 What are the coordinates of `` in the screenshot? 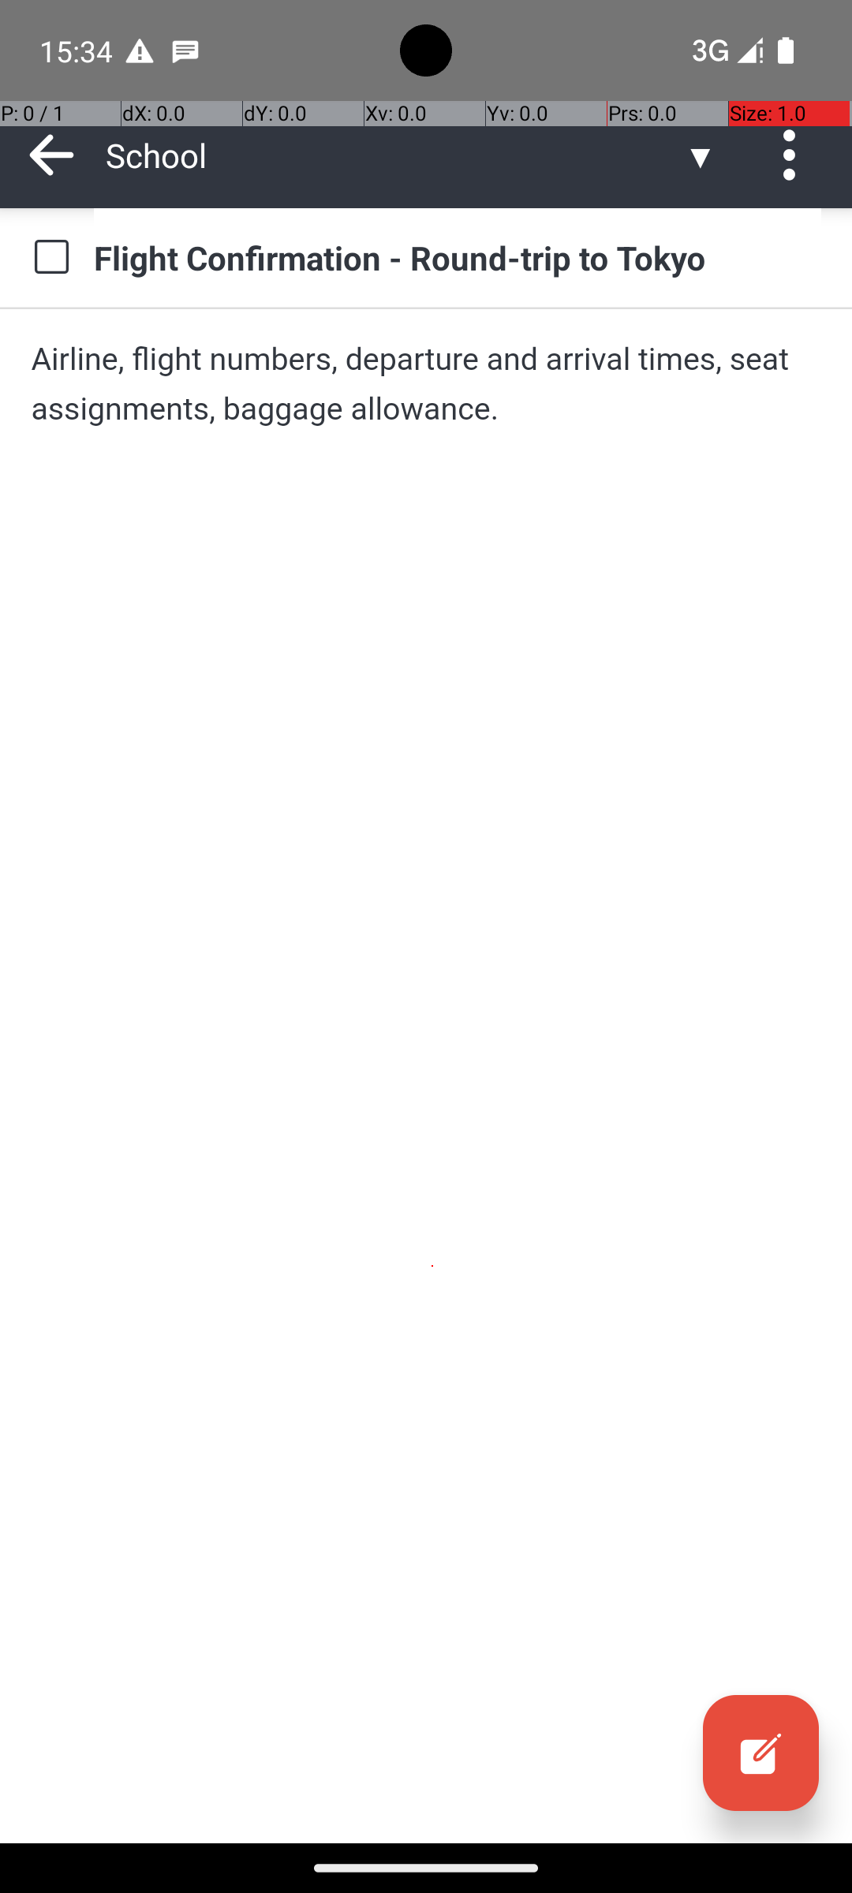 It's located at (760, 1753).